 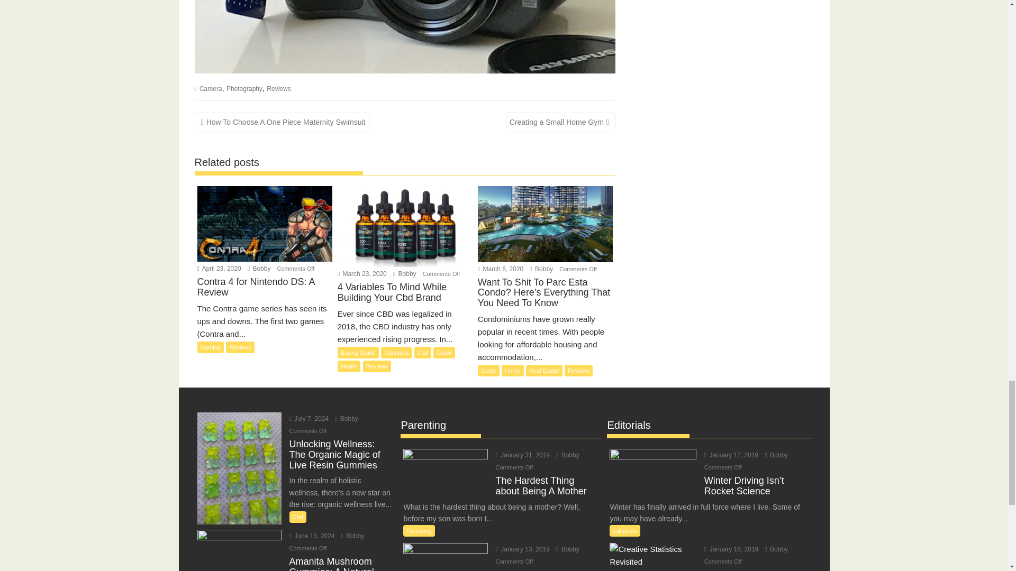 What do you see at coordinates (352, 536) in the screenshot?
I see `Bobby` at bounding box center [352, 536].